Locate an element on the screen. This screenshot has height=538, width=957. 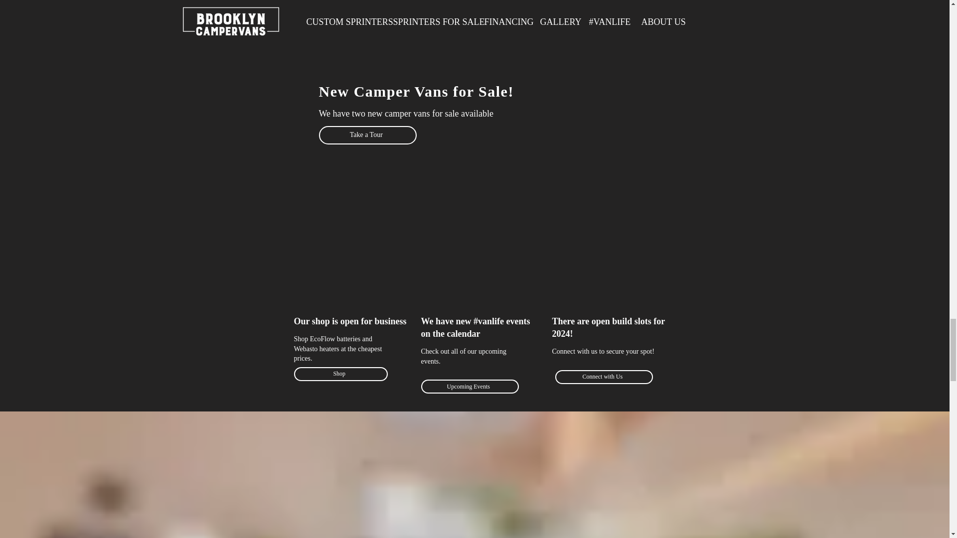
Upcoming Events is located at coordinates (470, 387).